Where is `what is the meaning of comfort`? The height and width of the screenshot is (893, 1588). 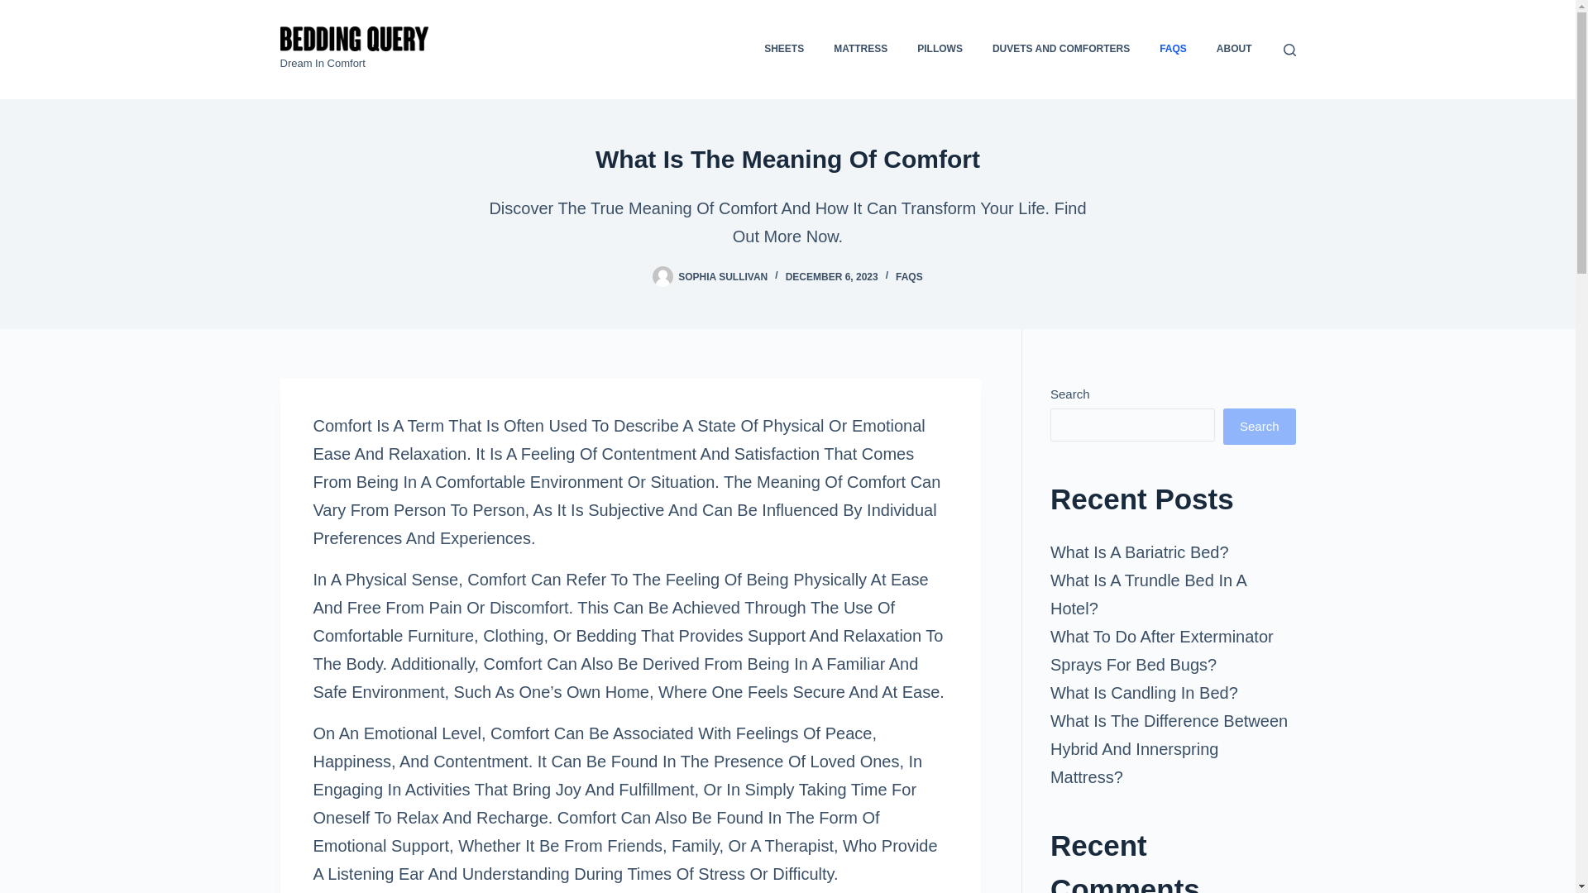 what is the meaning of comfort is located at coordinates (787, 159).